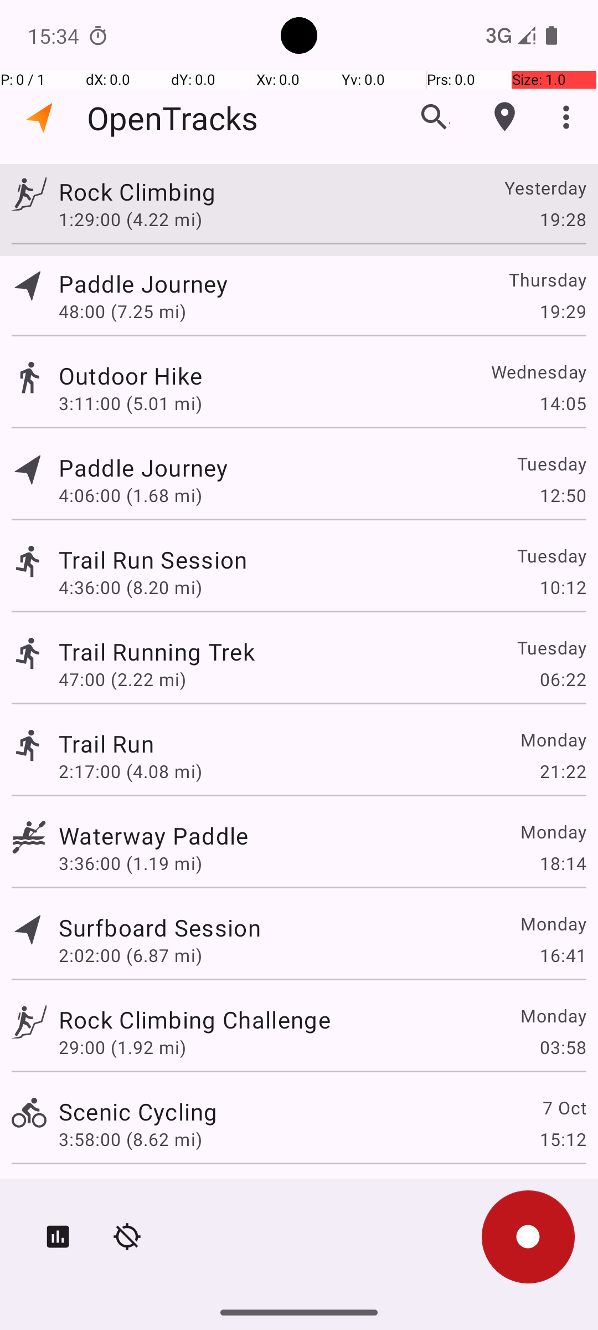 The height and width of the screenshot is (1330, 598). Describe the element at coordinates (563, 403) in the screenshot. I see `14:05` at that location.